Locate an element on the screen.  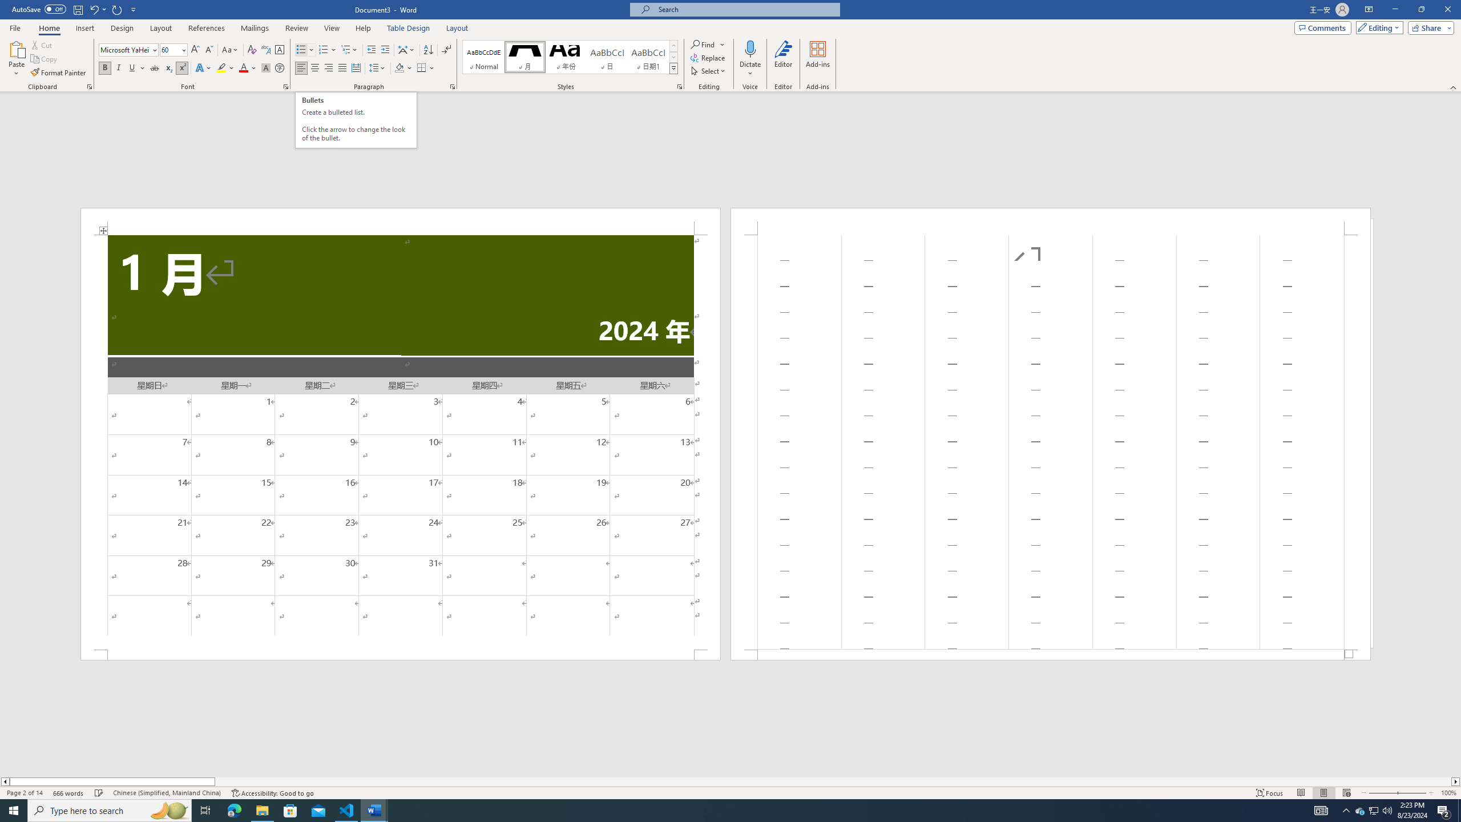
Character Shading is located at coordinates (266, 68).